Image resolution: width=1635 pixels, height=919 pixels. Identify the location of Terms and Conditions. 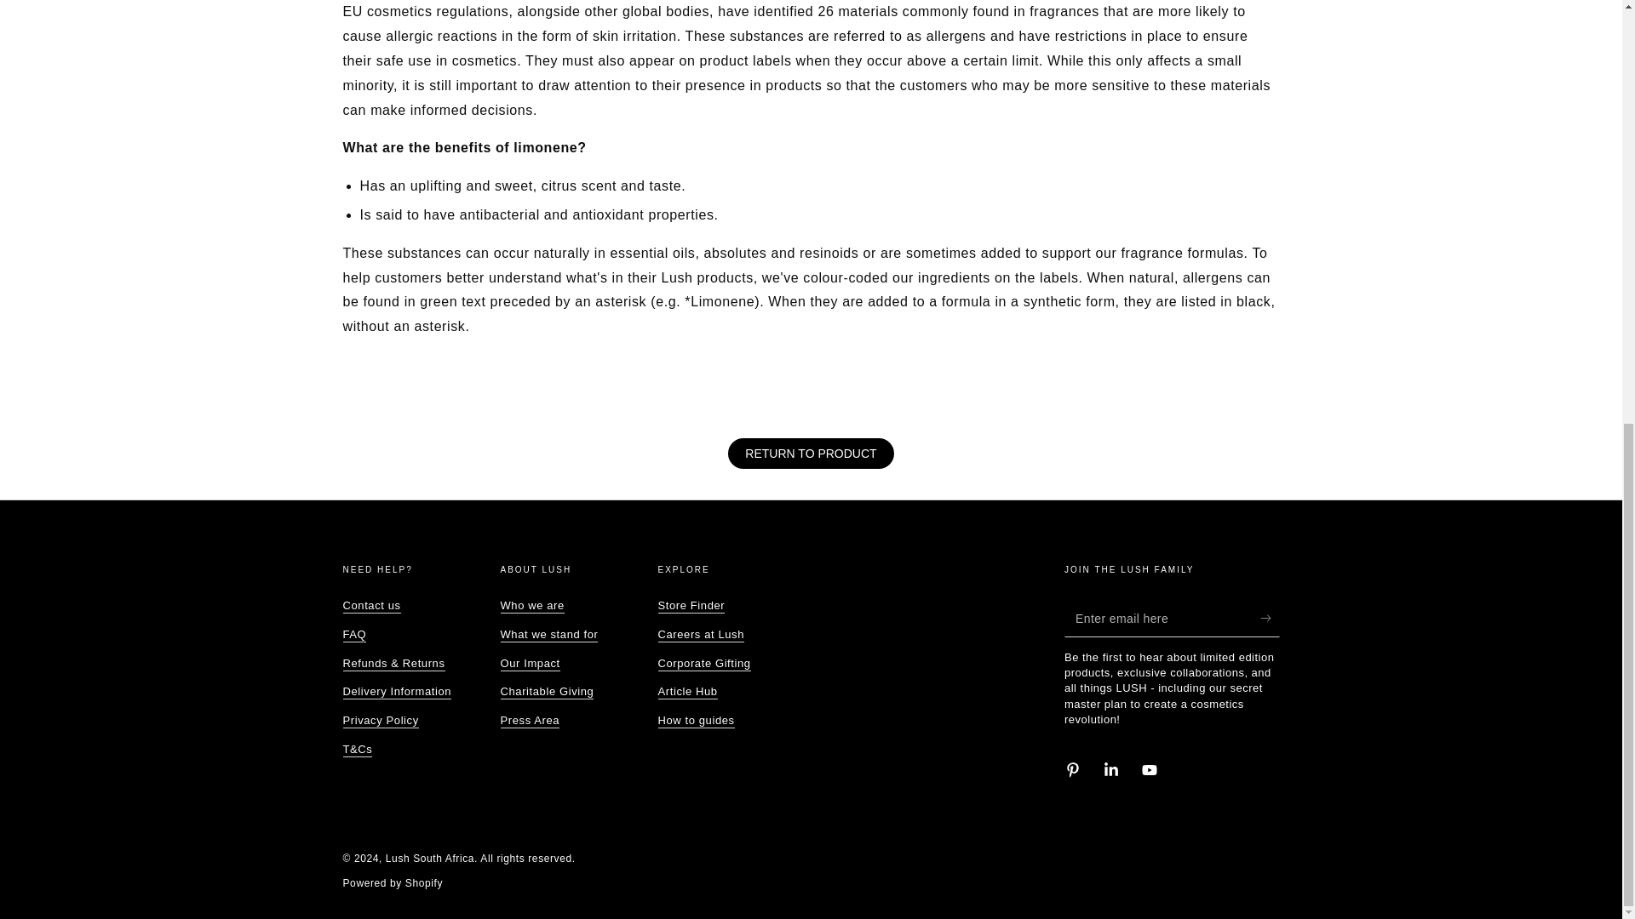
(357, 749).